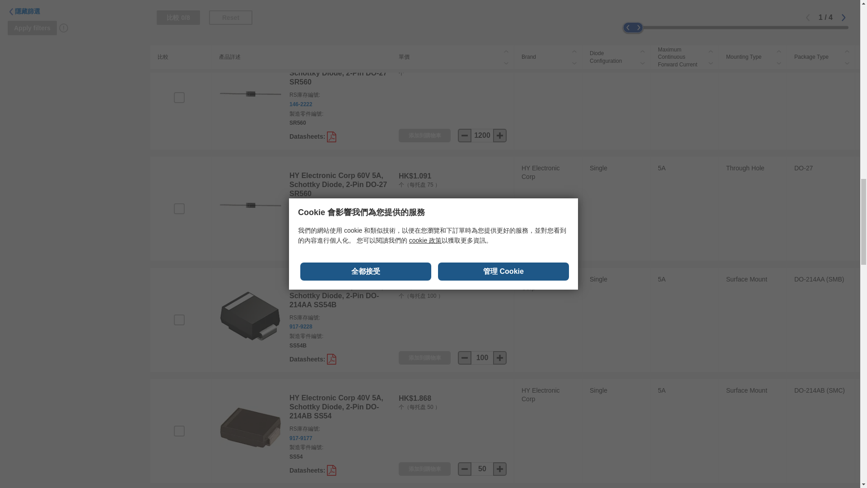 The image size is (867, 488). What do you see at coordinates (179, 209) in the screenshot?
I see `on` at bounding box center [179, 209].